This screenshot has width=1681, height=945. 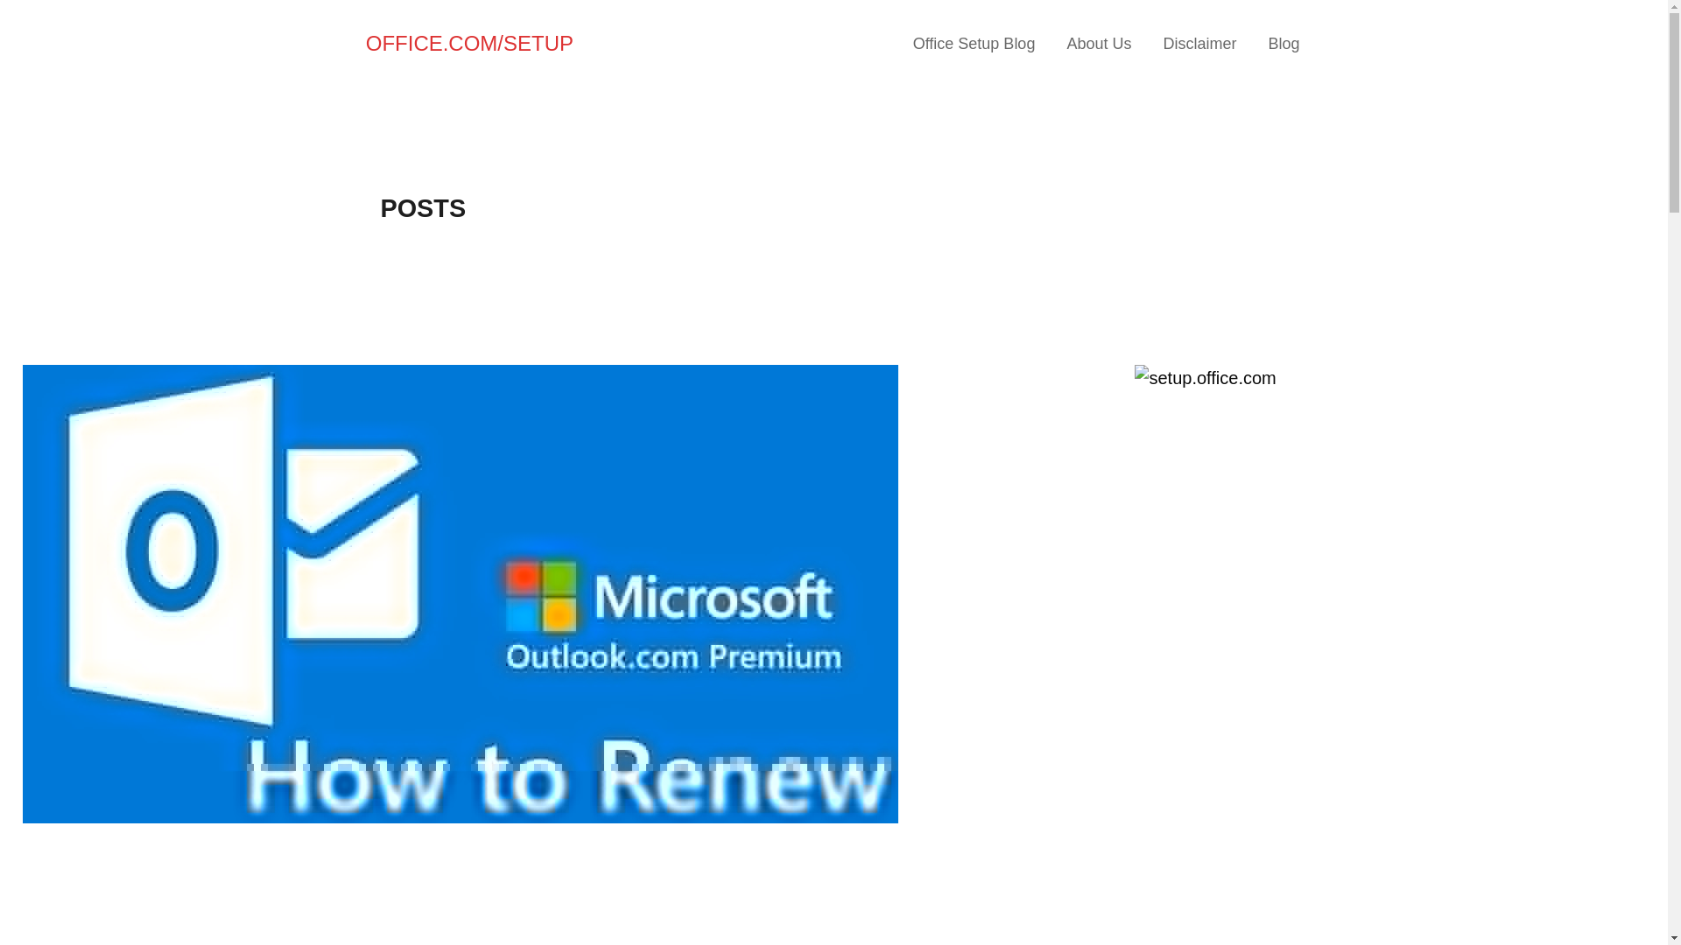 I want to click on About Us, so click(x=1098, y=44).